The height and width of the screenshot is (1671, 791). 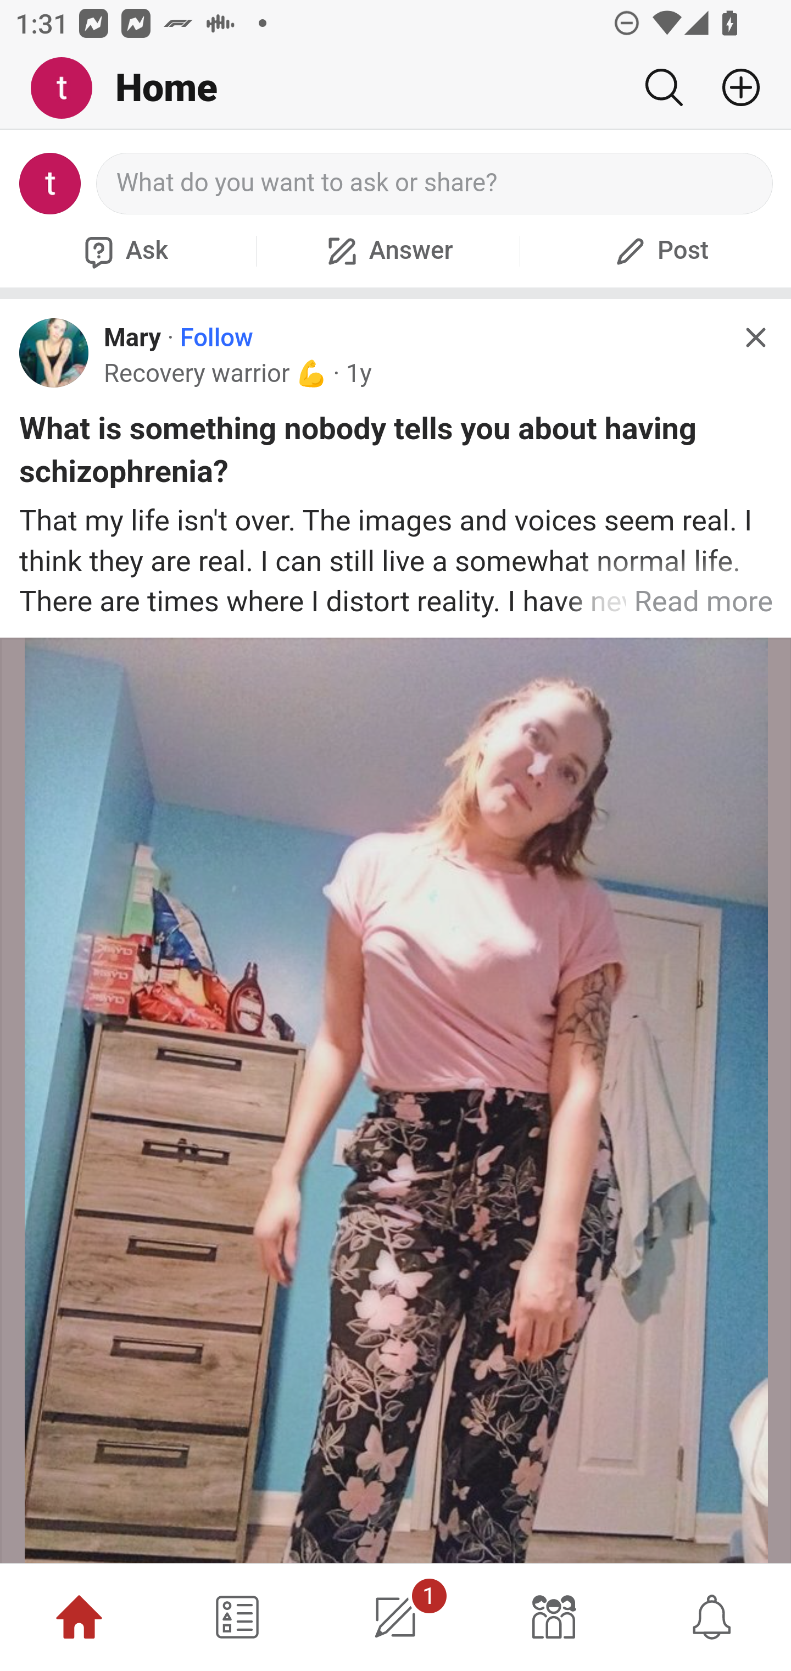 What do you see at coordinates (124, 251) in the screenshot?
I see `Ask` at bounding box center [124, 251].